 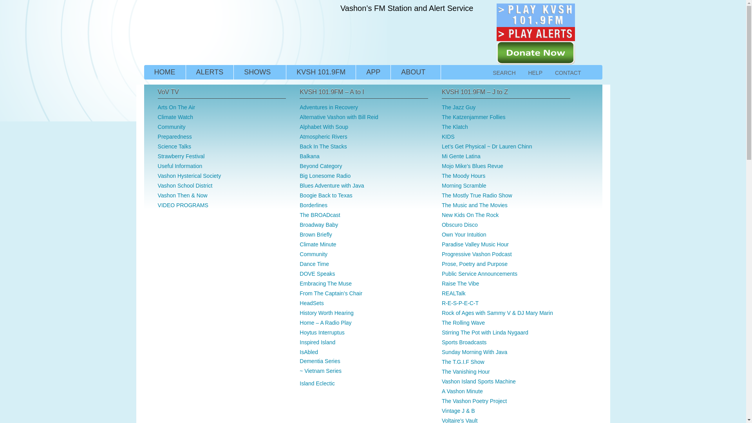 I want to click on Atmospheric Rivers, so click(x=323, y=137).